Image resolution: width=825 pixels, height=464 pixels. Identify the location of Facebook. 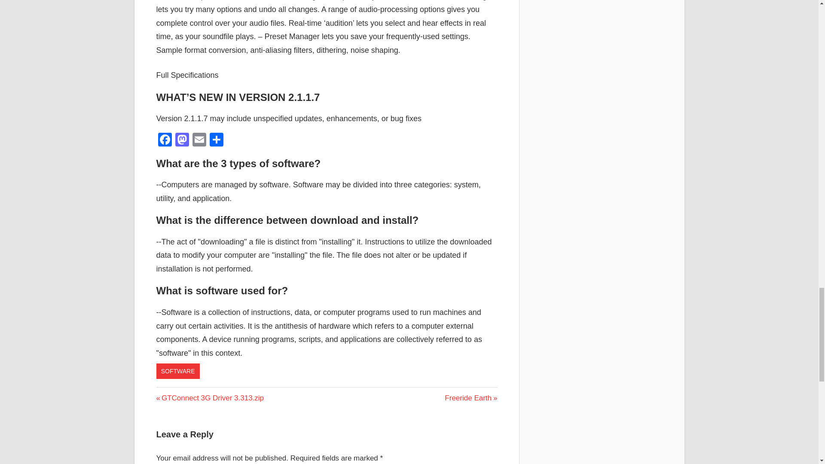
(471, 398).